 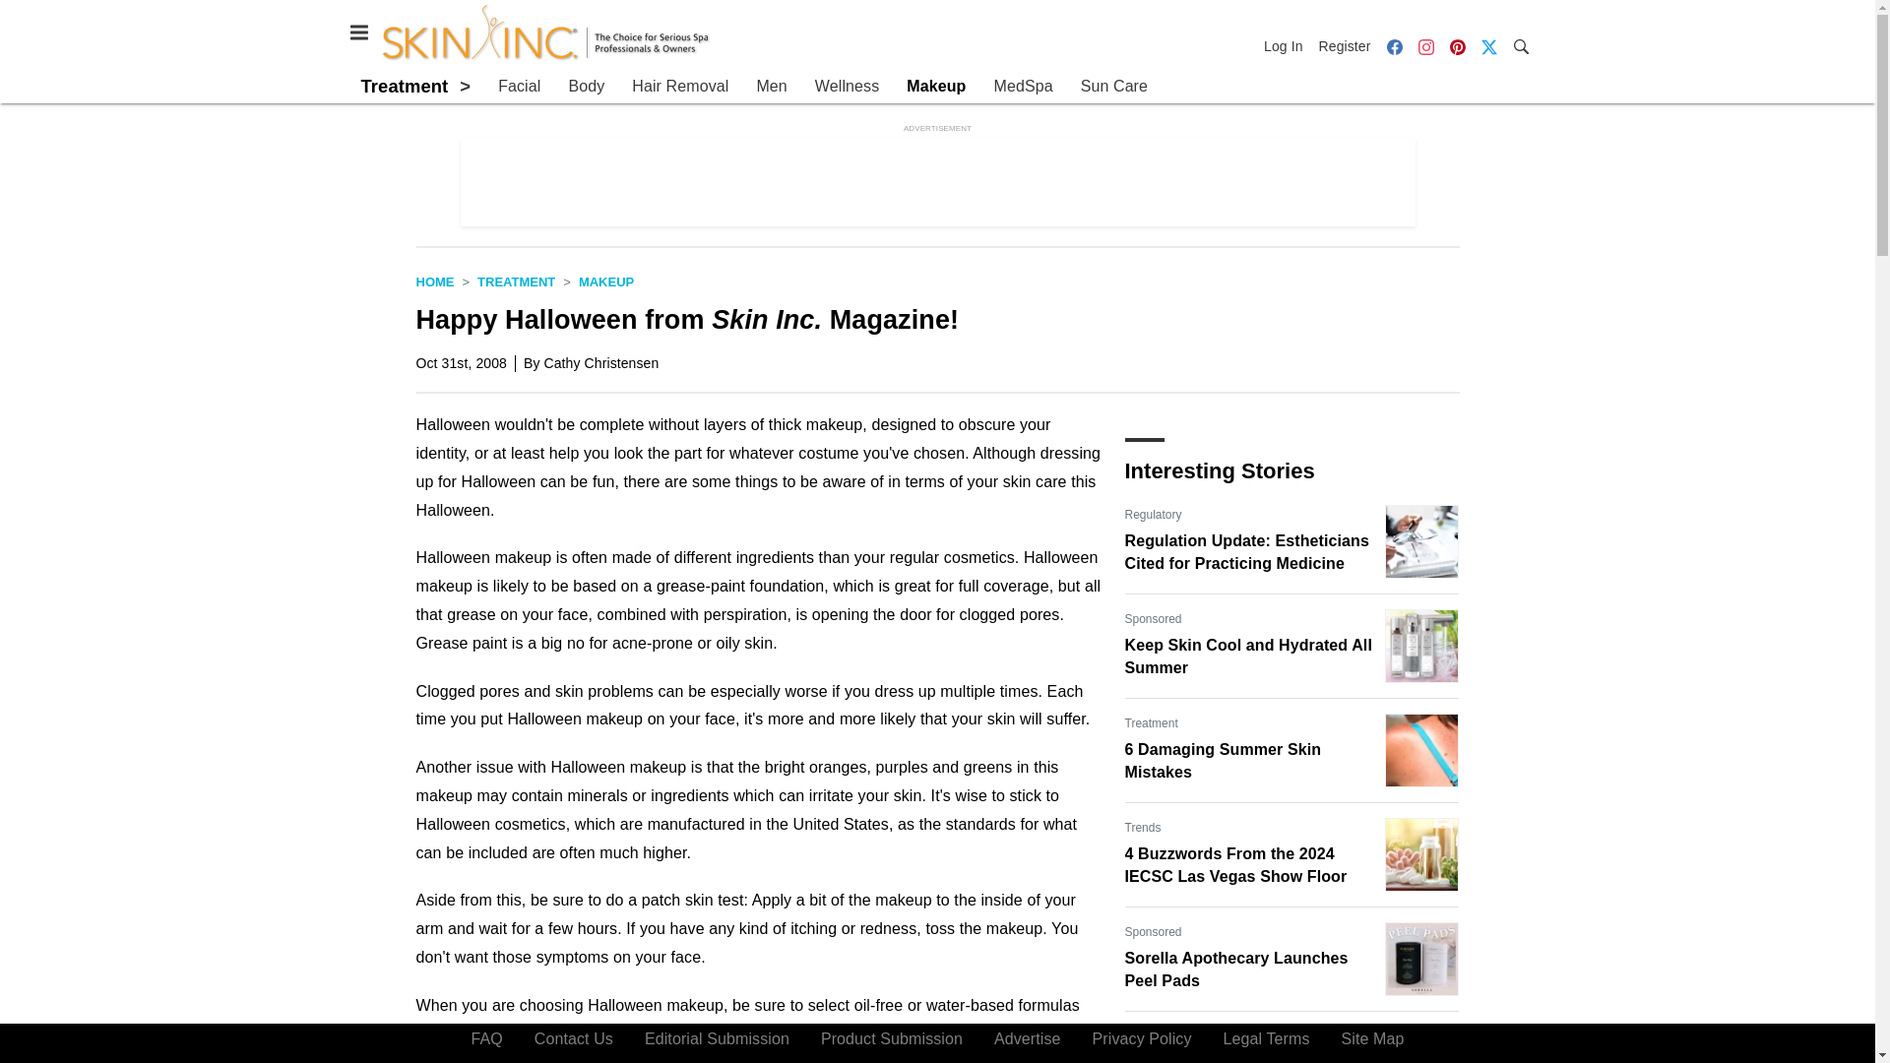 What do you see at coordinates (404, 86) in the screenshot?
I see `Treatment` at bounding box center [404, 86].